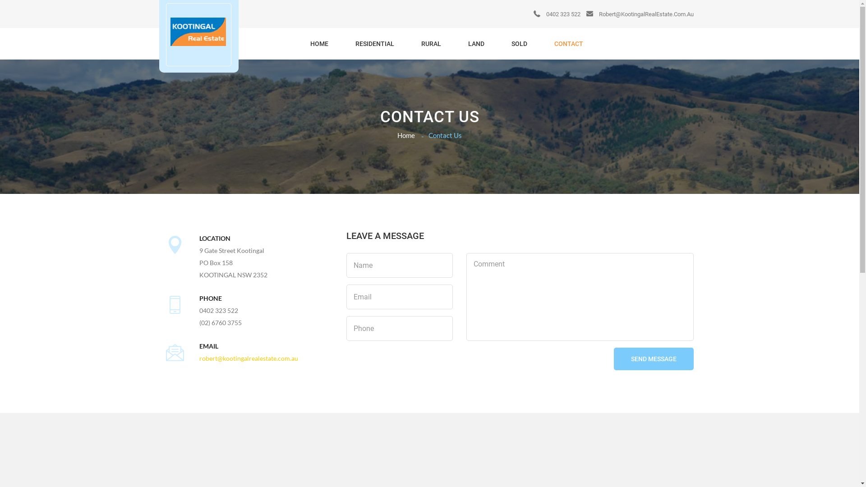  Describe the element at coordinates (520, 44) in the screenshot. I see `SOLD` at that location.